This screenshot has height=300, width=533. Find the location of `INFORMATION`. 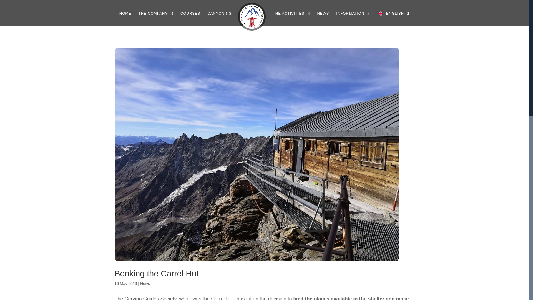

INFORMATION is located at coordinates (353, 18).